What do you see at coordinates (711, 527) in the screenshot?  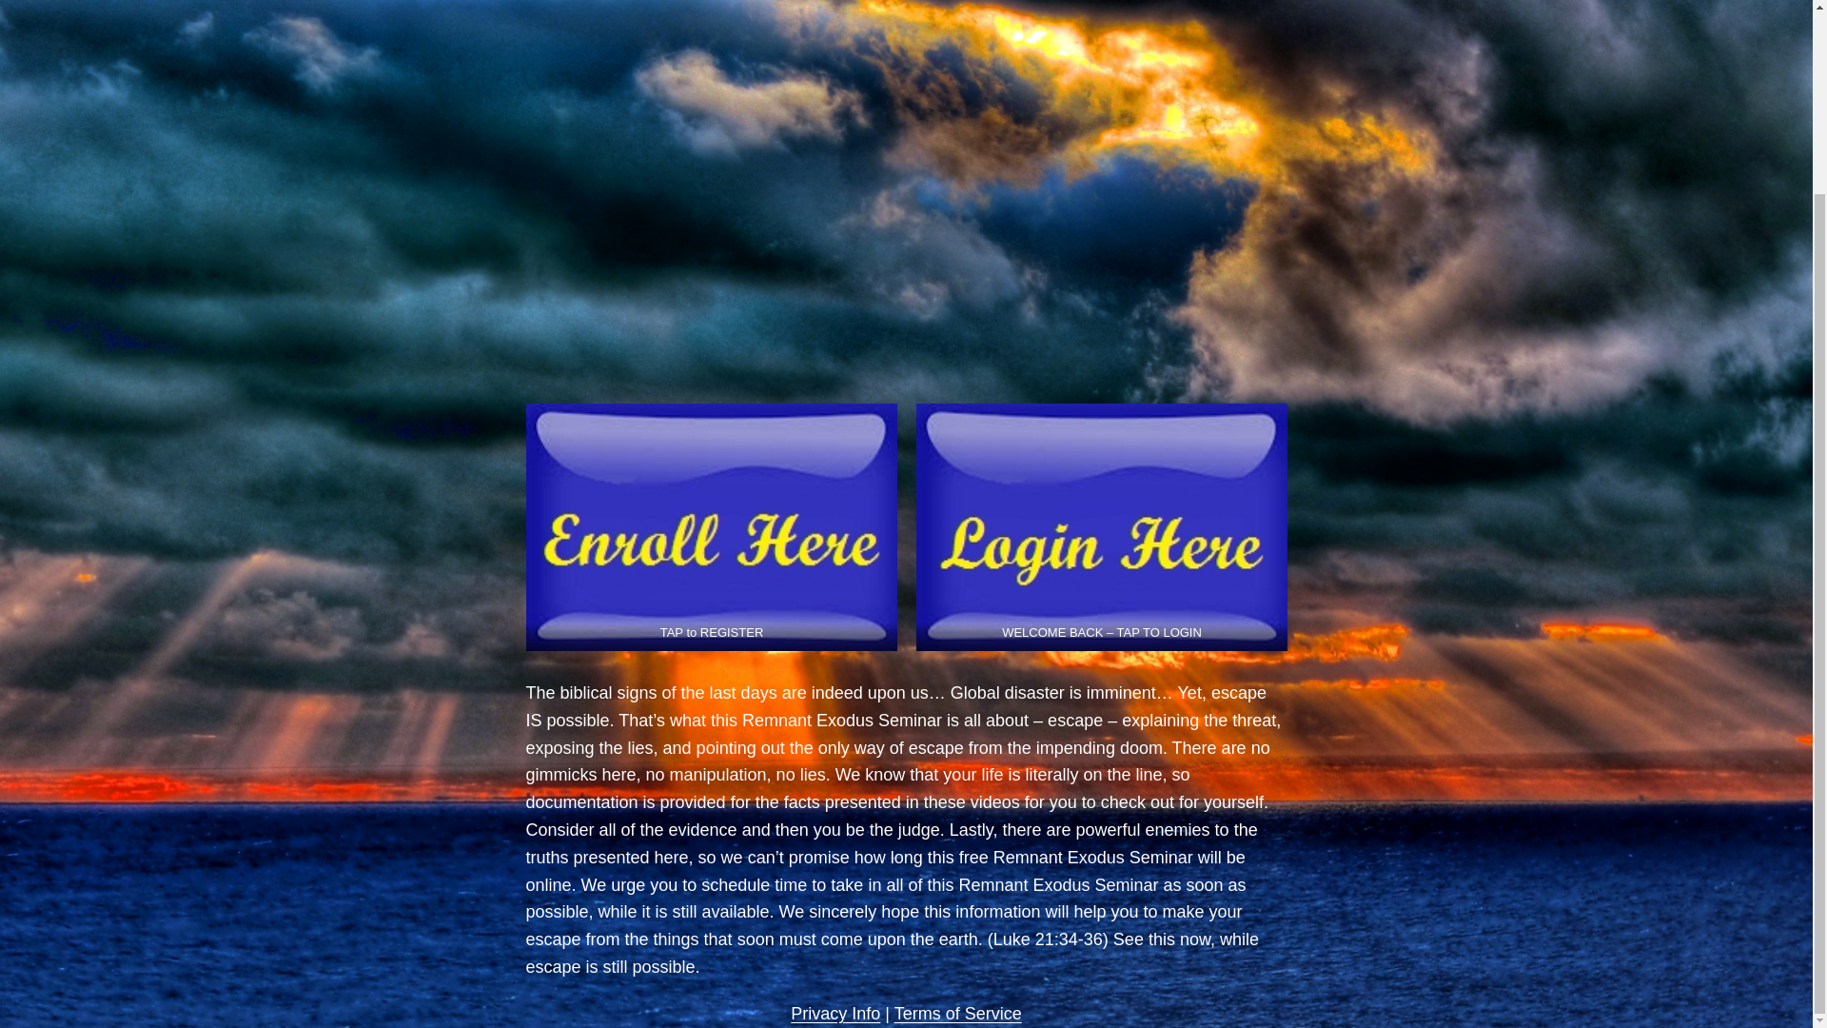 I see `enroll-here1` at bounding box center [711, 527].